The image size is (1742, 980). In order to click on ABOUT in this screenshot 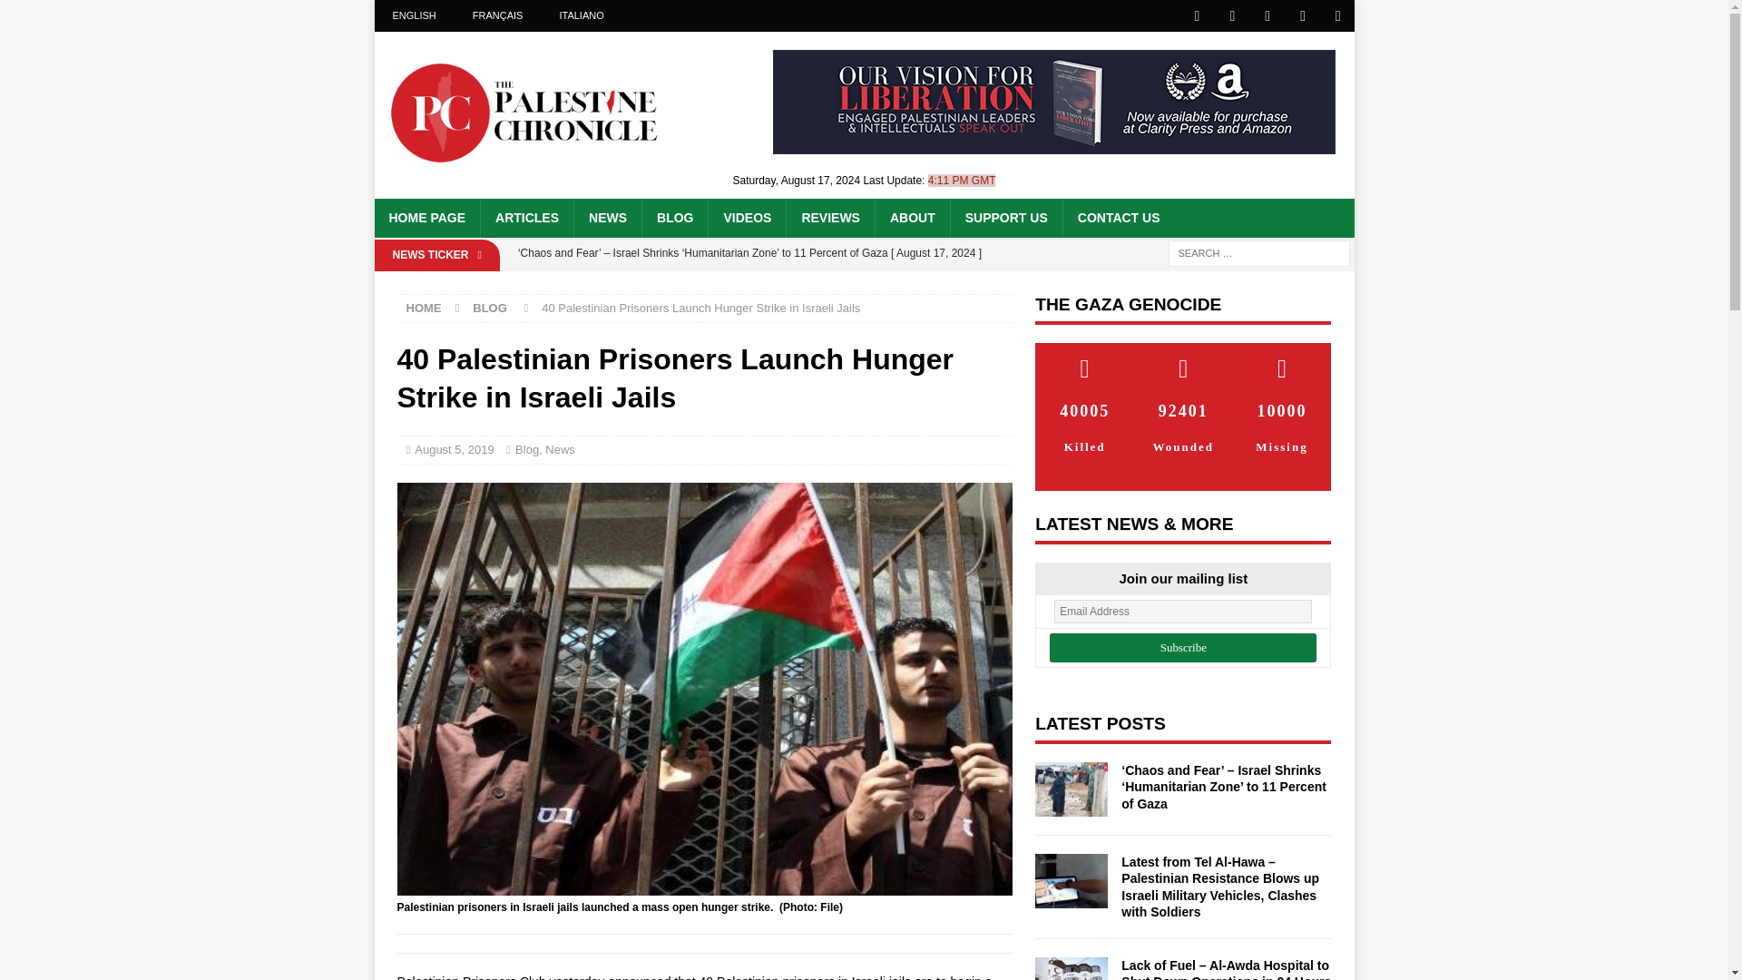, I will do `click(911, 218)`.